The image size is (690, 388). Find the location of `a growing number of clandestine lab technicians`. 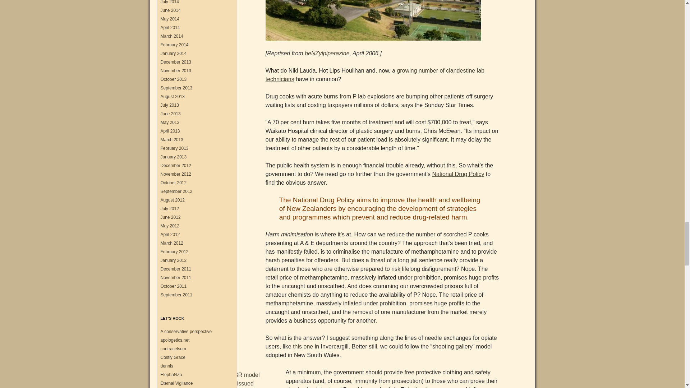

a growing number of clandestine lab technicians is located at coordinates (375, 75).